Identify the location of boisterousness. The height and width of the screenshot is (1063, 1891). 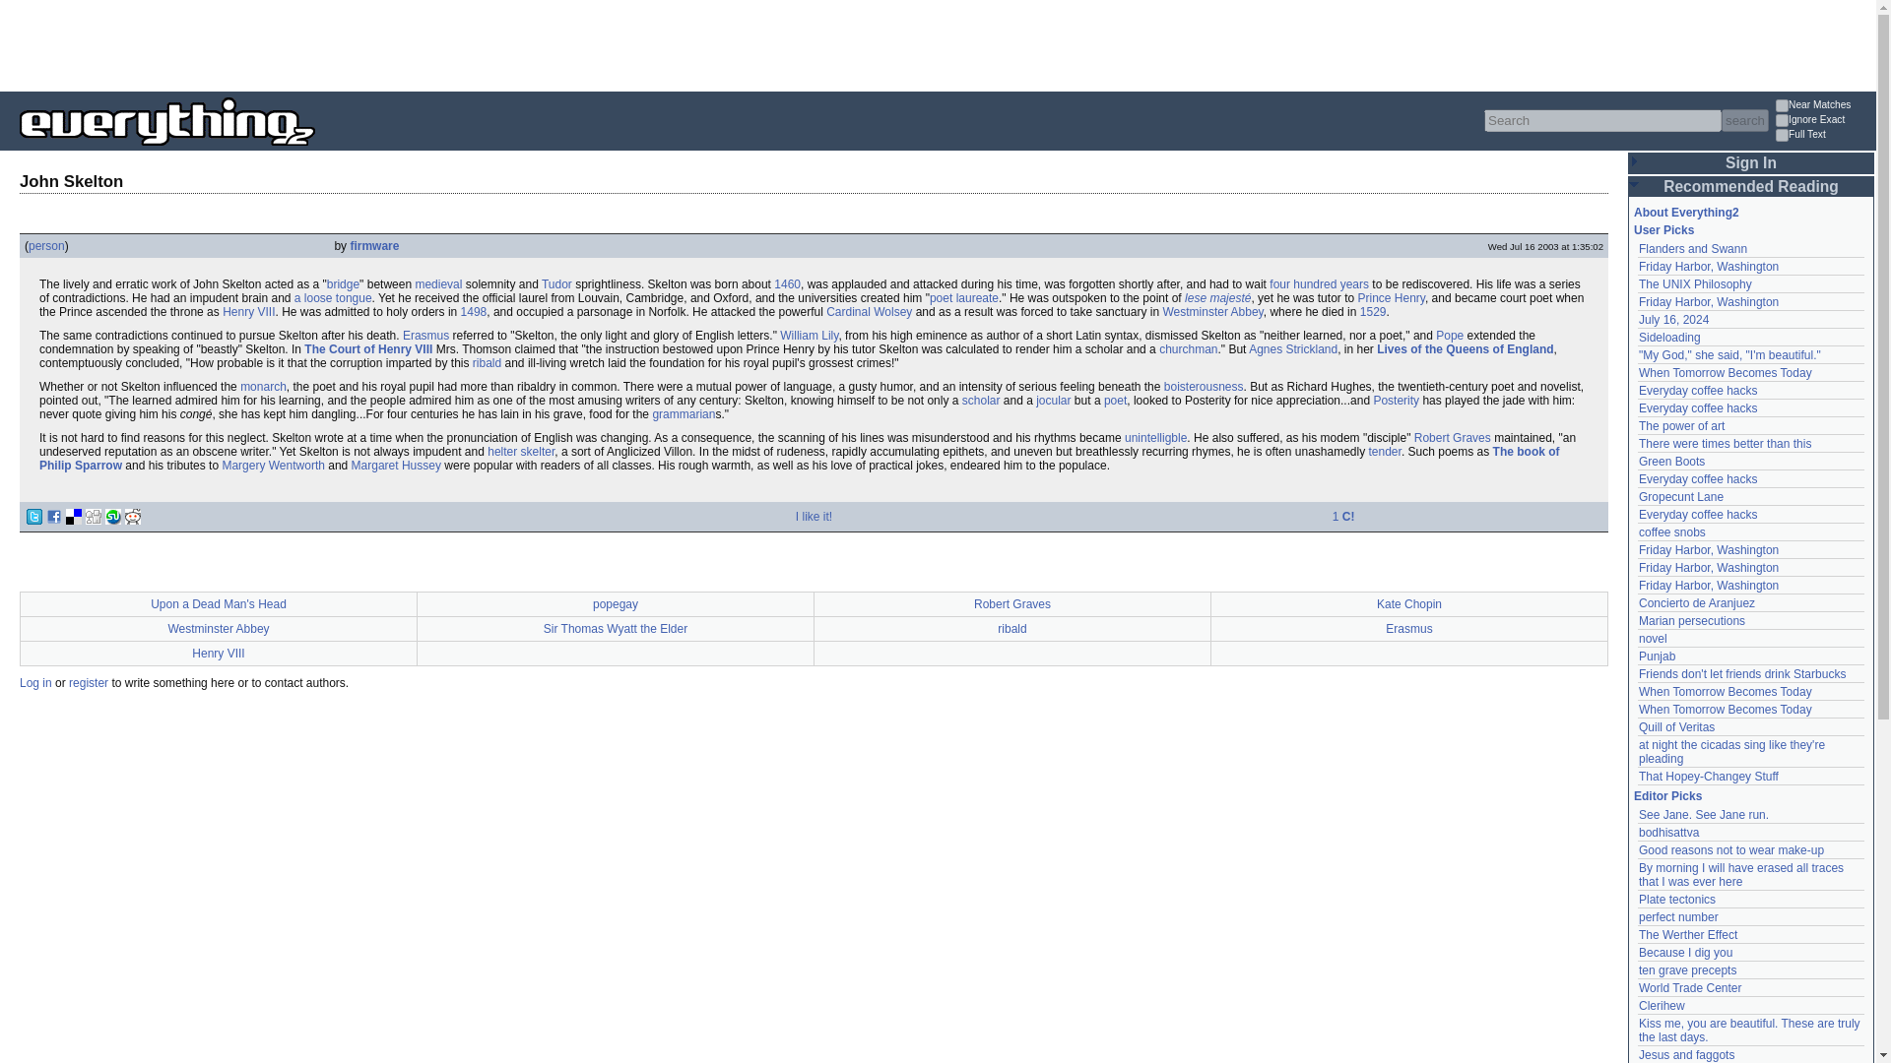
(1204, 386).